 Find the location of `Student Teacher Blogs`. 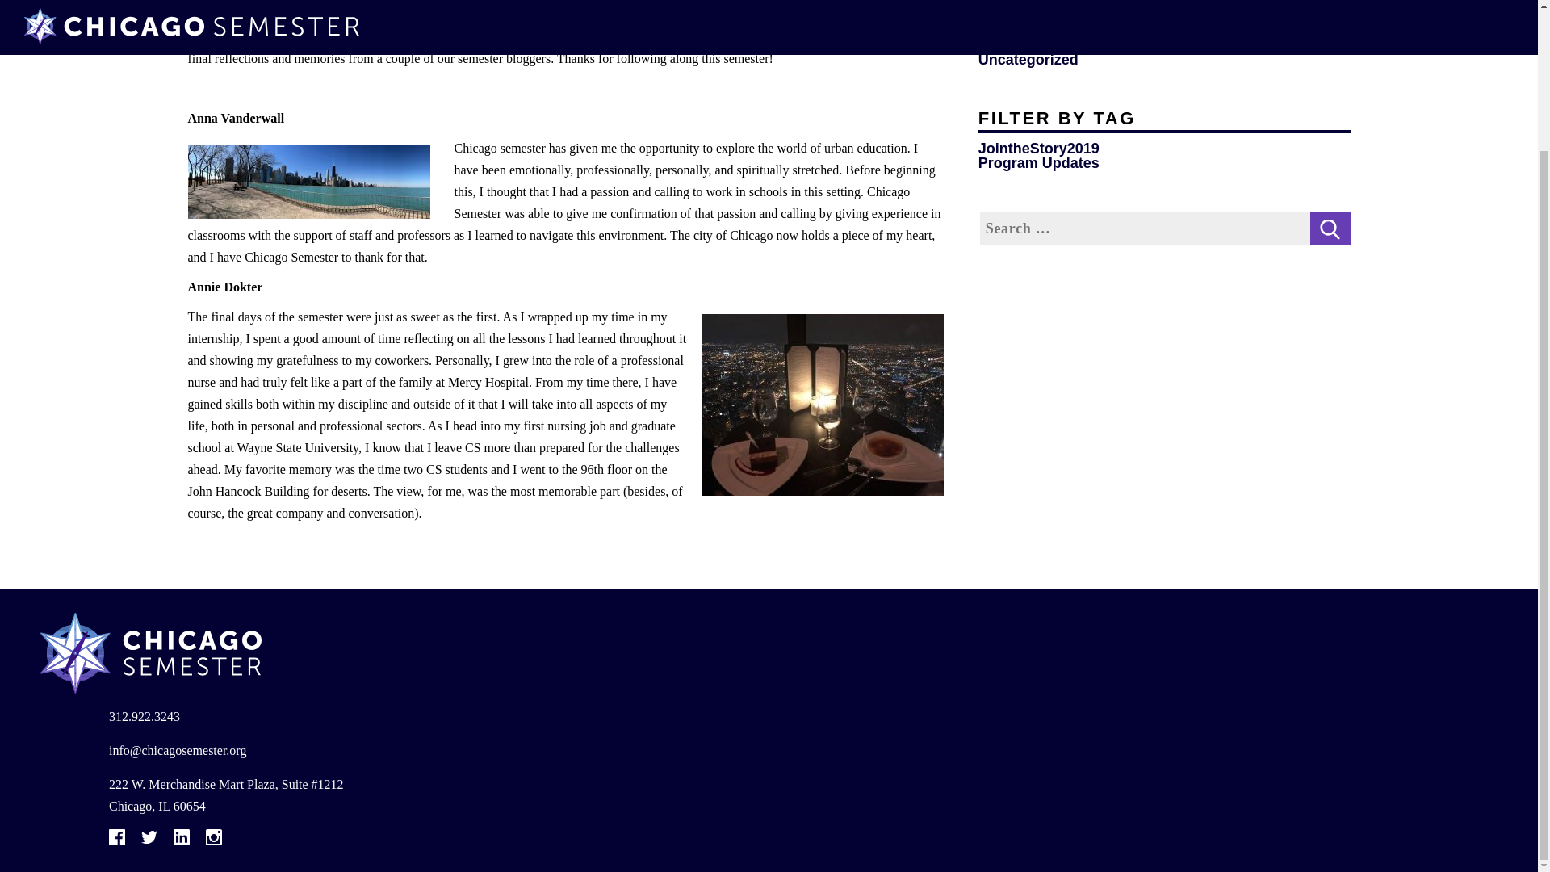

Student Teacher Blogs is located at coordinates (1057, 31).